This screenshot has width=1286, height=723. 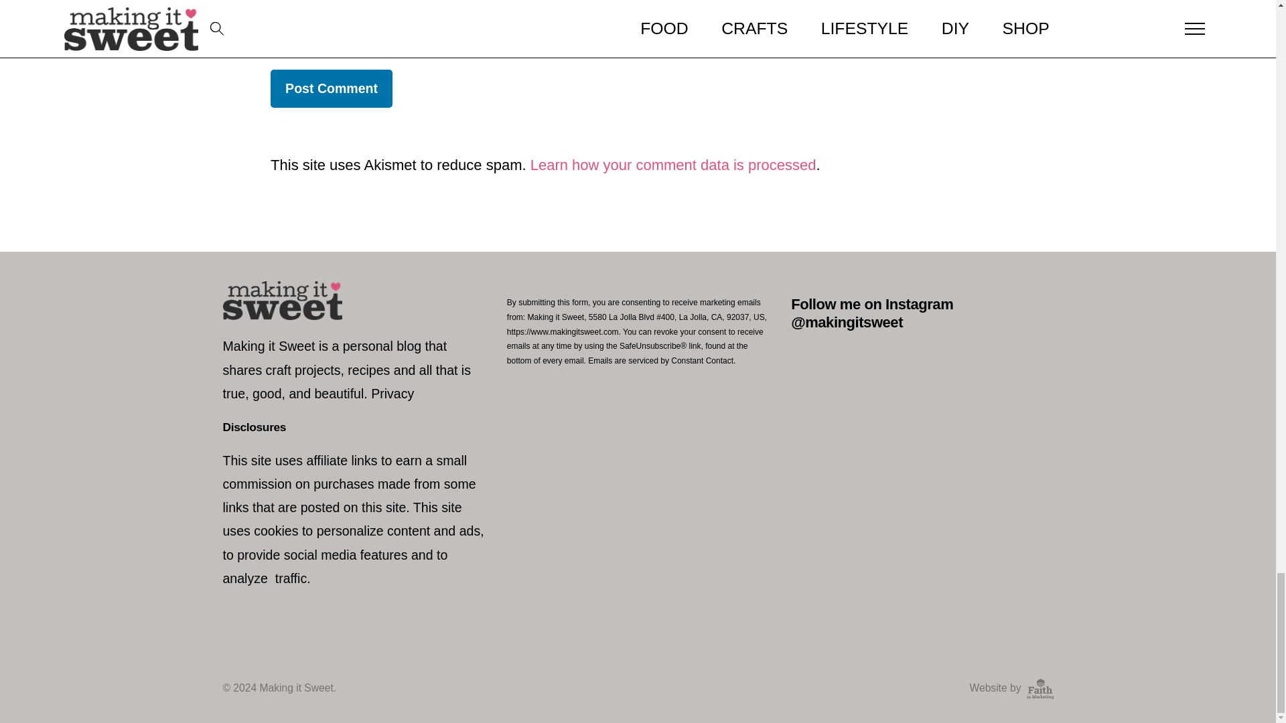 I want to click on Post Comment, so click(x=331, y=88).